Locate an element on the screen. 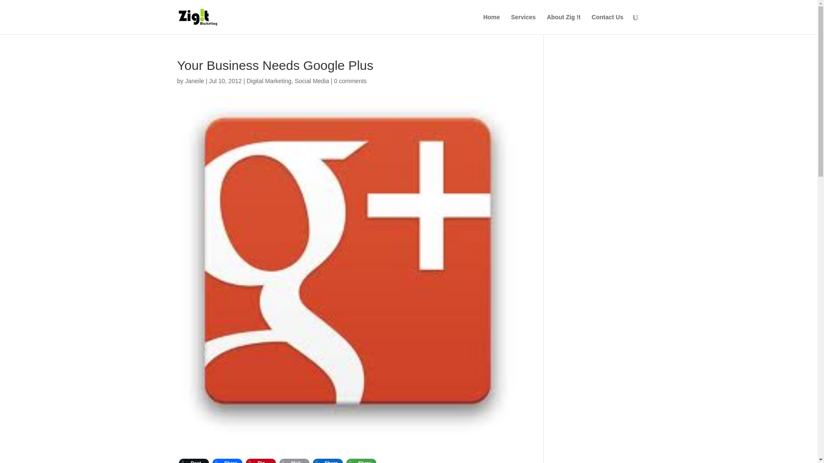 This screenshot has height=463, width=824. Janeile is located at coordinates (194, 81).